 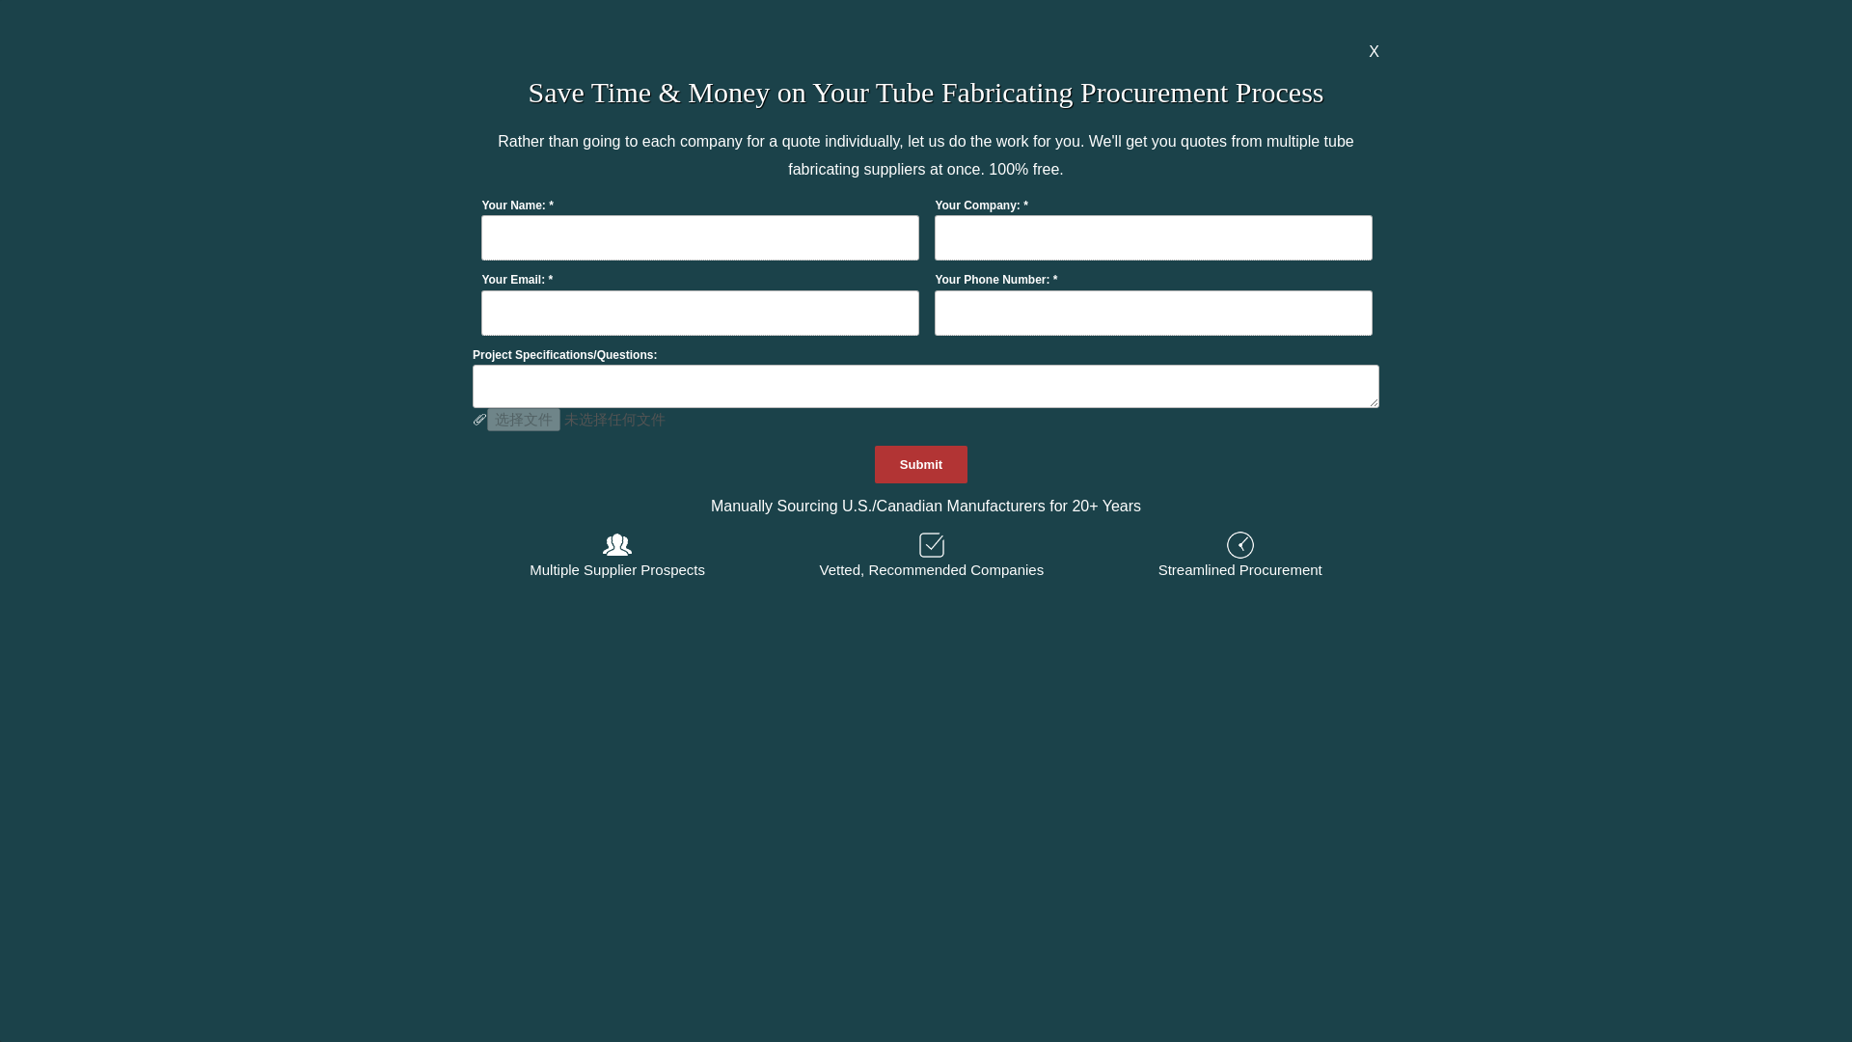 What do you see at coordinates (1339, 23) in the screenshot?
I see `Contact Us` at bounding box center [1339, 23].